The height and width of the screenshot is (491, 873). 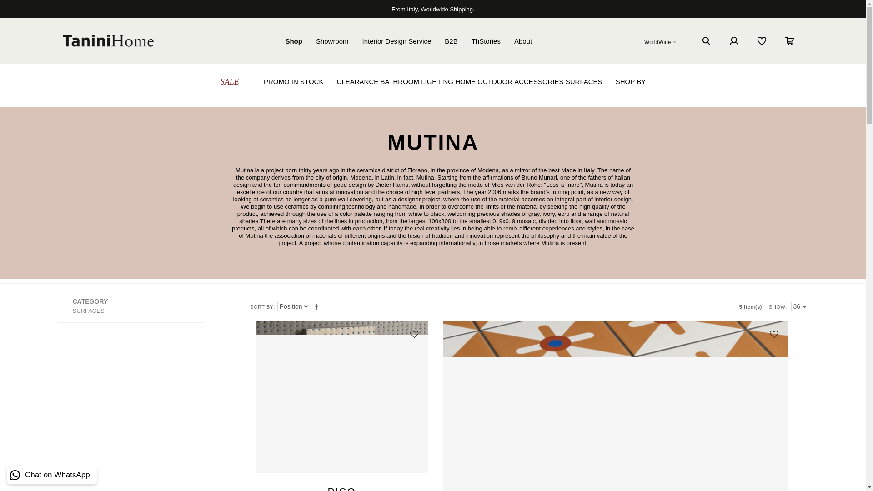 I want to click on BATHROOM, so click(x=399, y=82).